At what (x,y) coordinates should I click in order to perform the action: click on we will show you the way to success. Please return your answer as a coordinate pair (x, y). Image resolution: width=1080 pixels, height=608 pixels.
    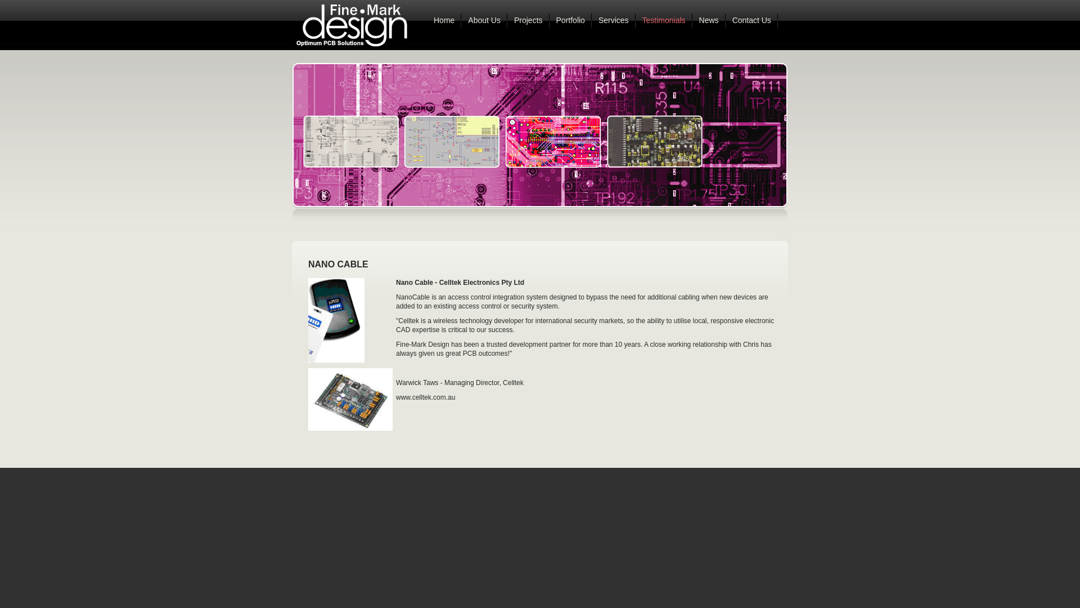
    Looking at the image, I should click on (540, 136).